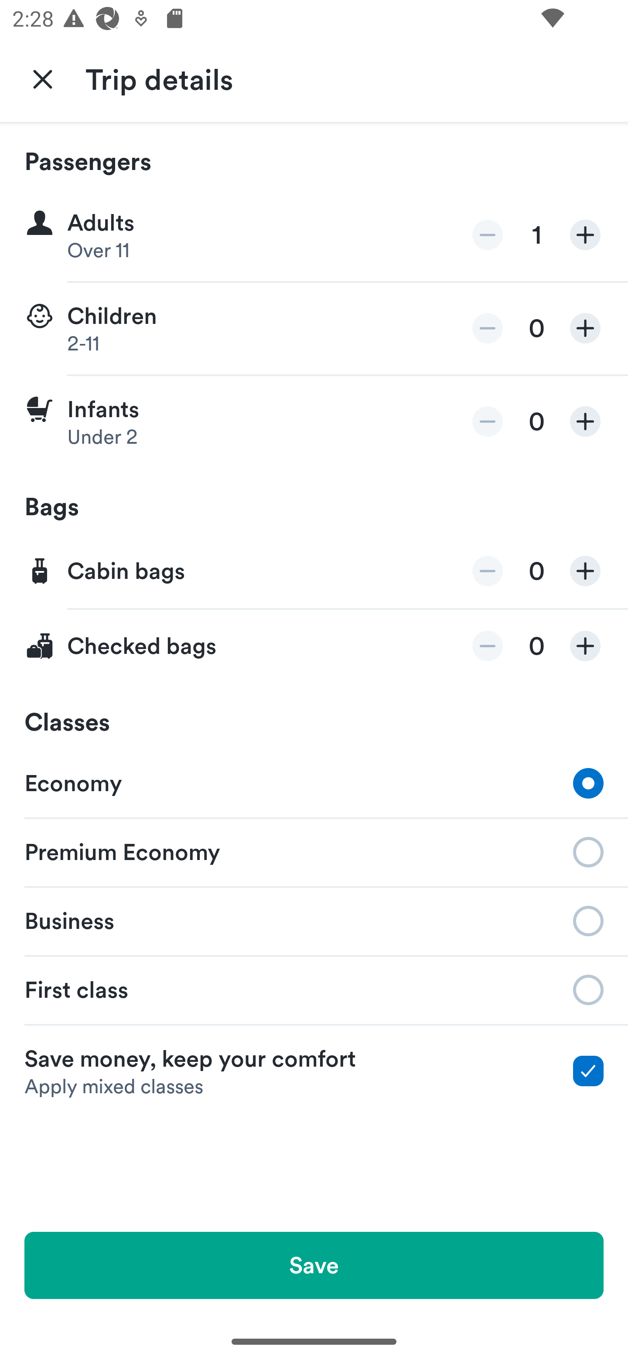 The width and height of the screenshot is (628, 1360). I want to click on Remove, so click(488, 571).